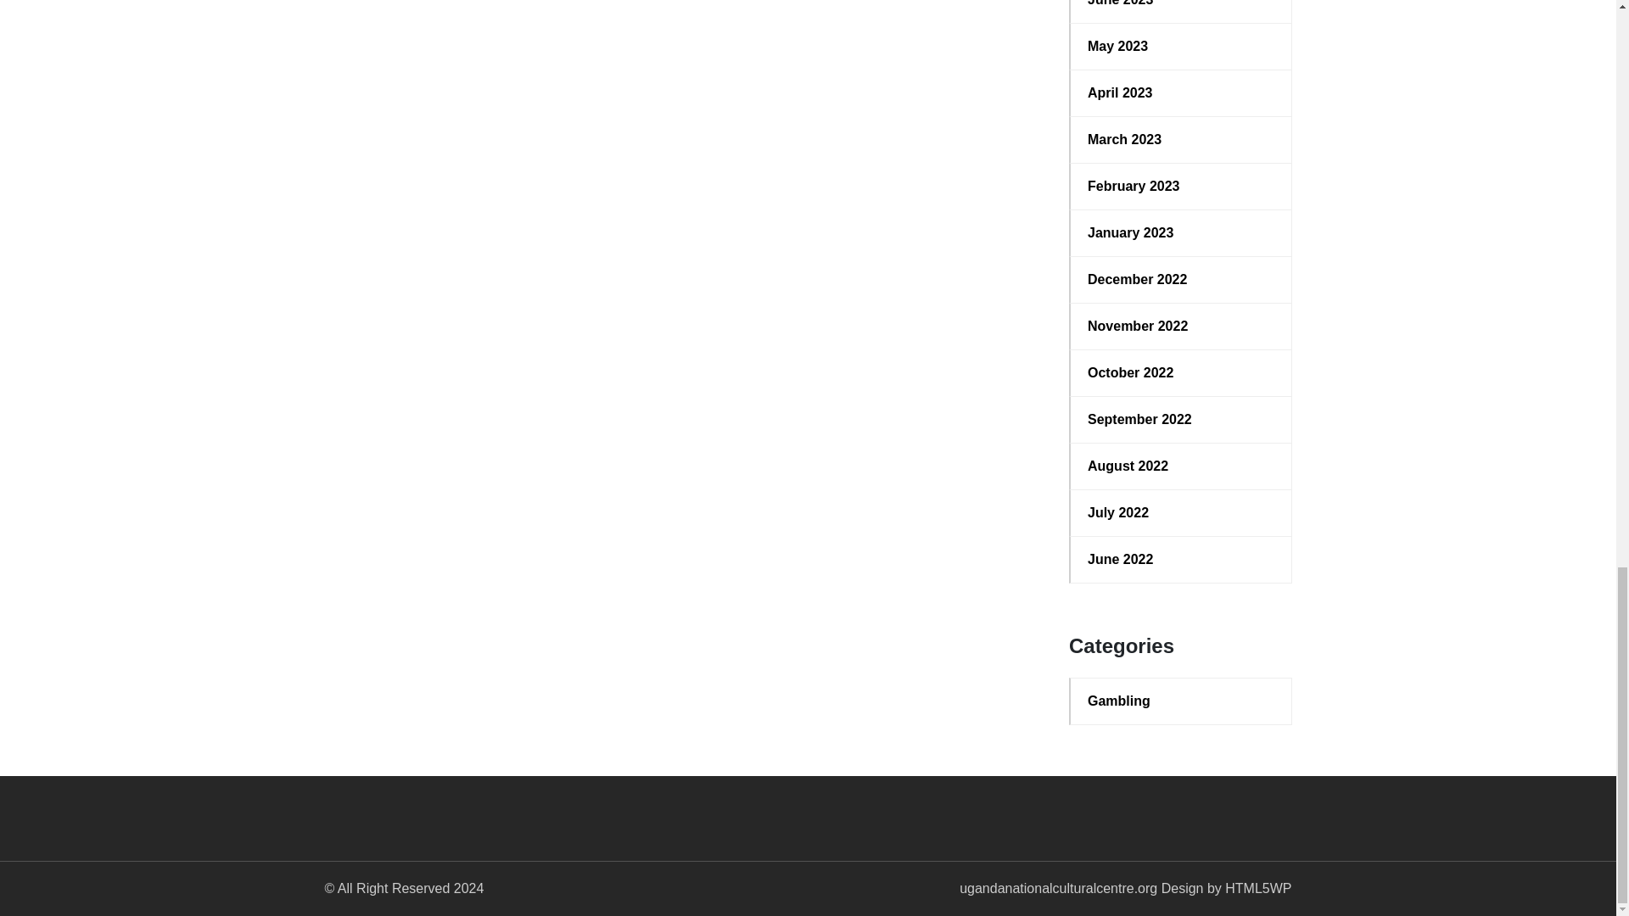  Describe the element at coordinates (1181, 5) in the screenshot. I see `June 2023` at that location.